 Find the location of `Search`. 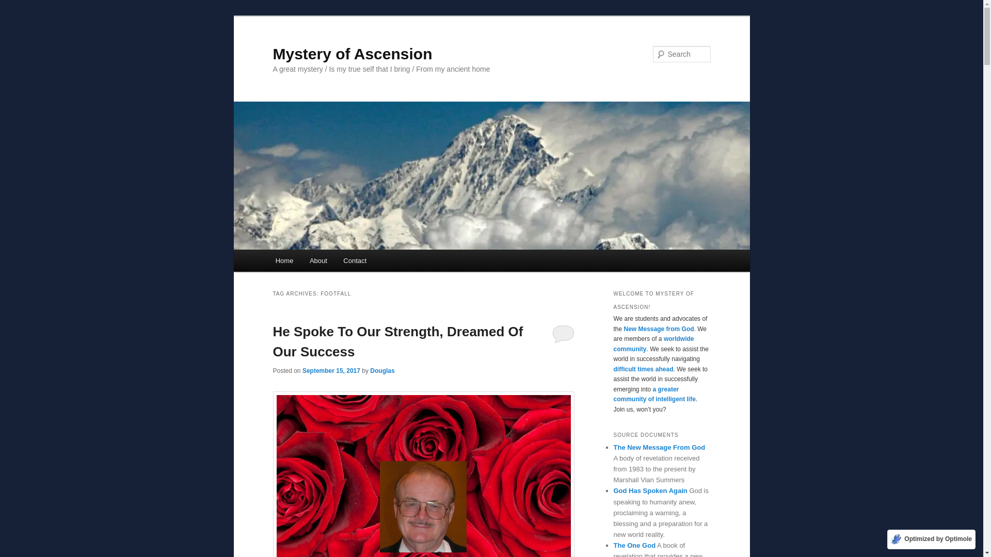

Search is located at coordinates (17, 6).